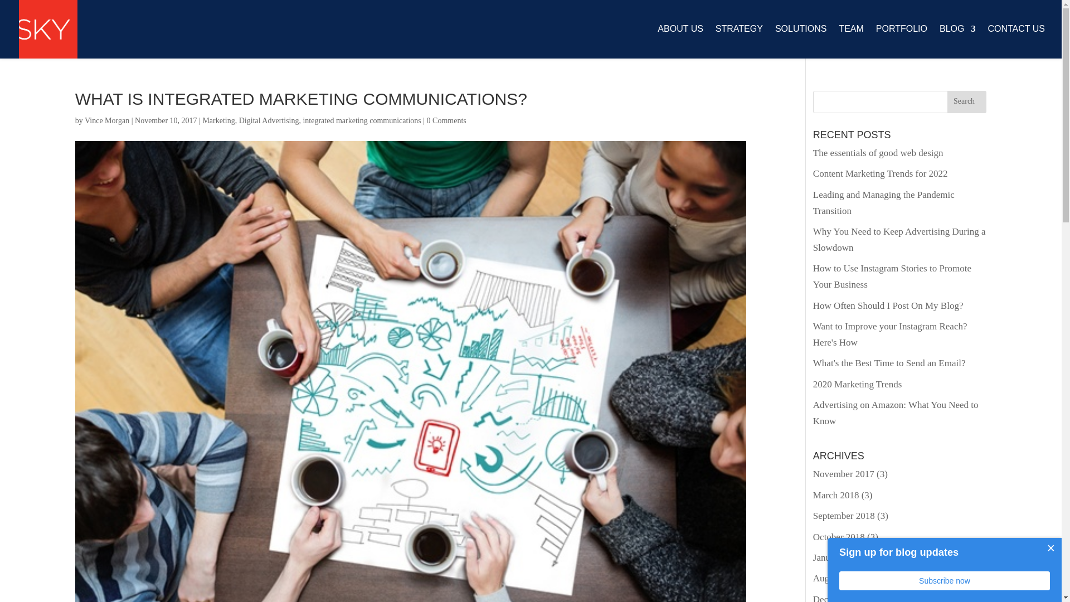 This screenshot has height=602, width=1070. I want to click on Content Marketing Trends for 2022, so click(881, 173).